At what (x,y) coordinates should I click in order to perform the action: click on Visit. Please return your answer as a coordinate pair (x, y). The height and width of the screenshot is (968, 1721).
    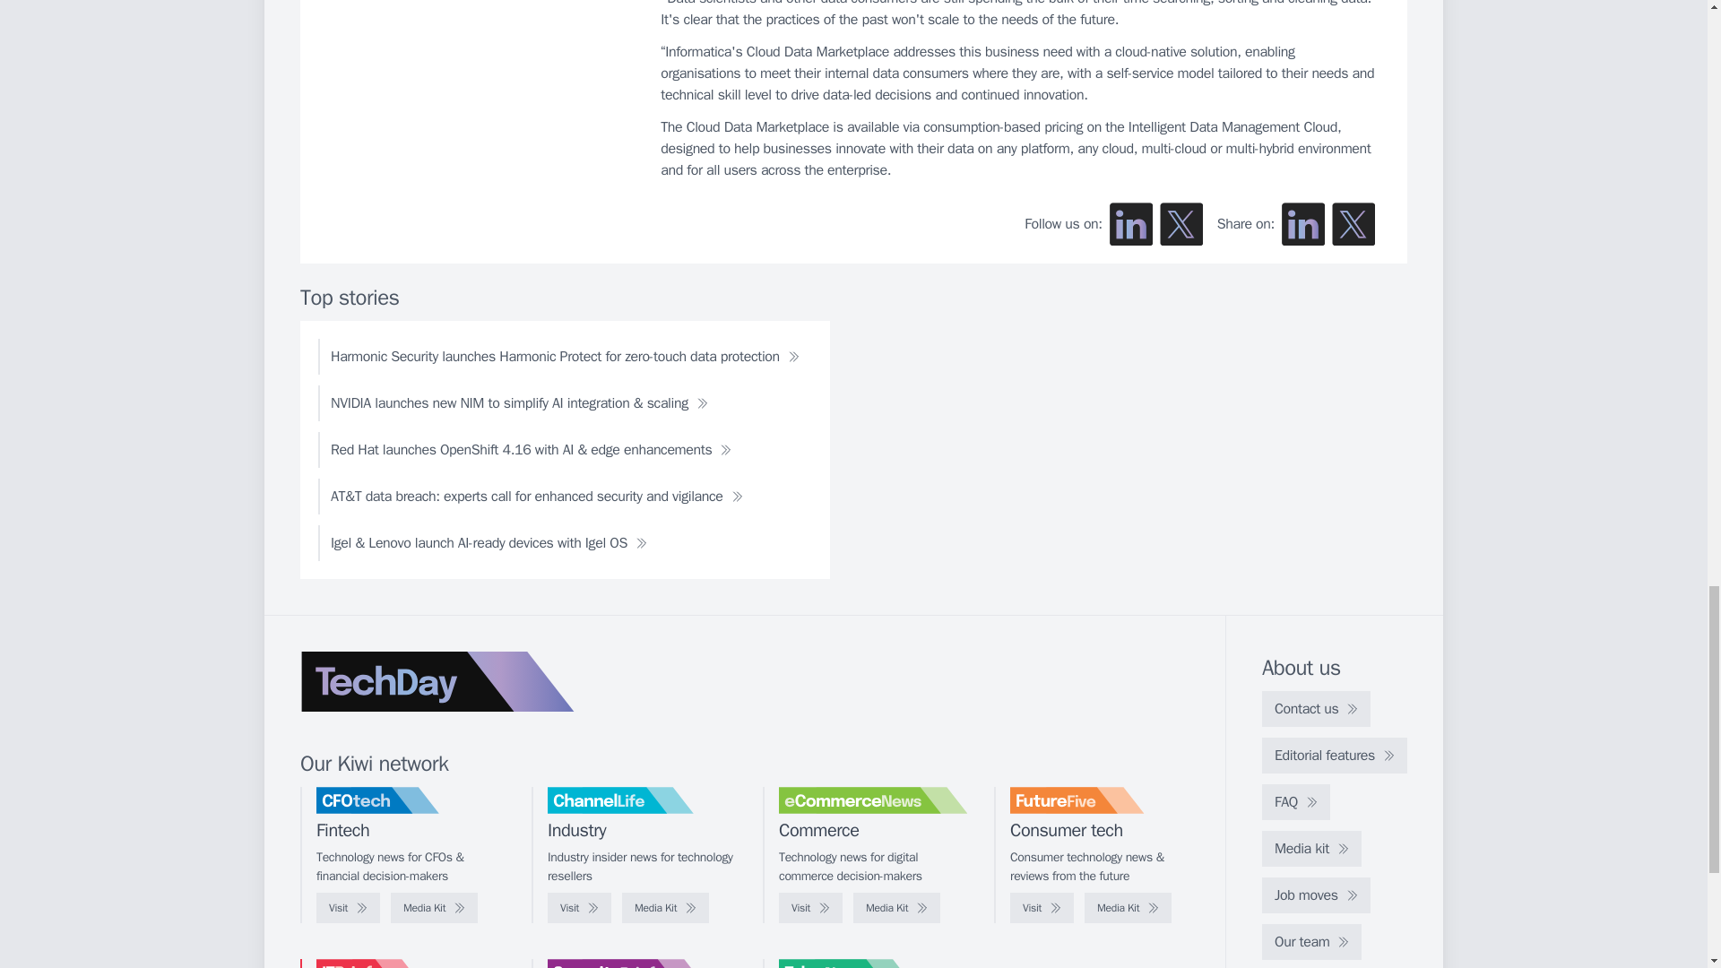
    Looking at the image, I should click on (579, 907).